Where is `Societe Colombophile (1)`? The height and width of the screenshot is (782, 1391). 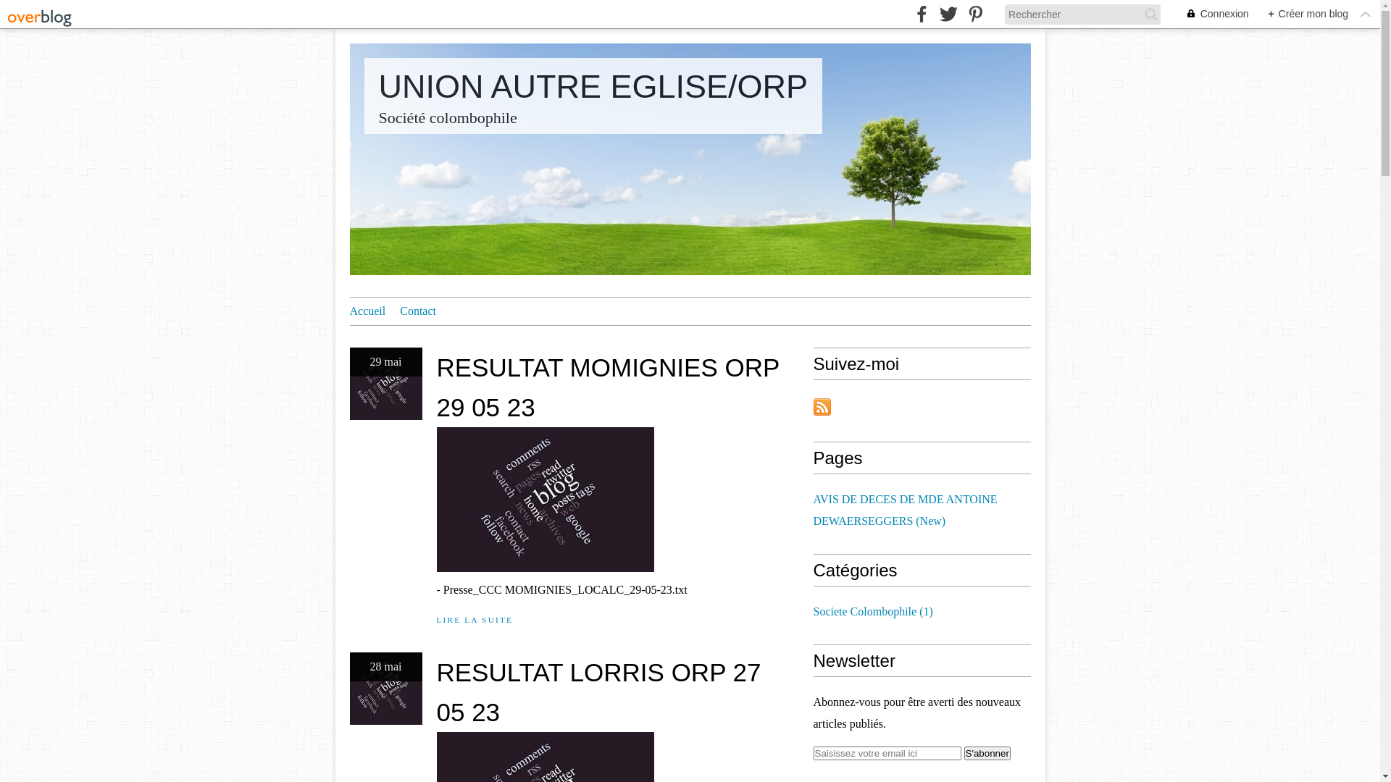 Societe Colombophile (1) is located at coordinates (872, 611).